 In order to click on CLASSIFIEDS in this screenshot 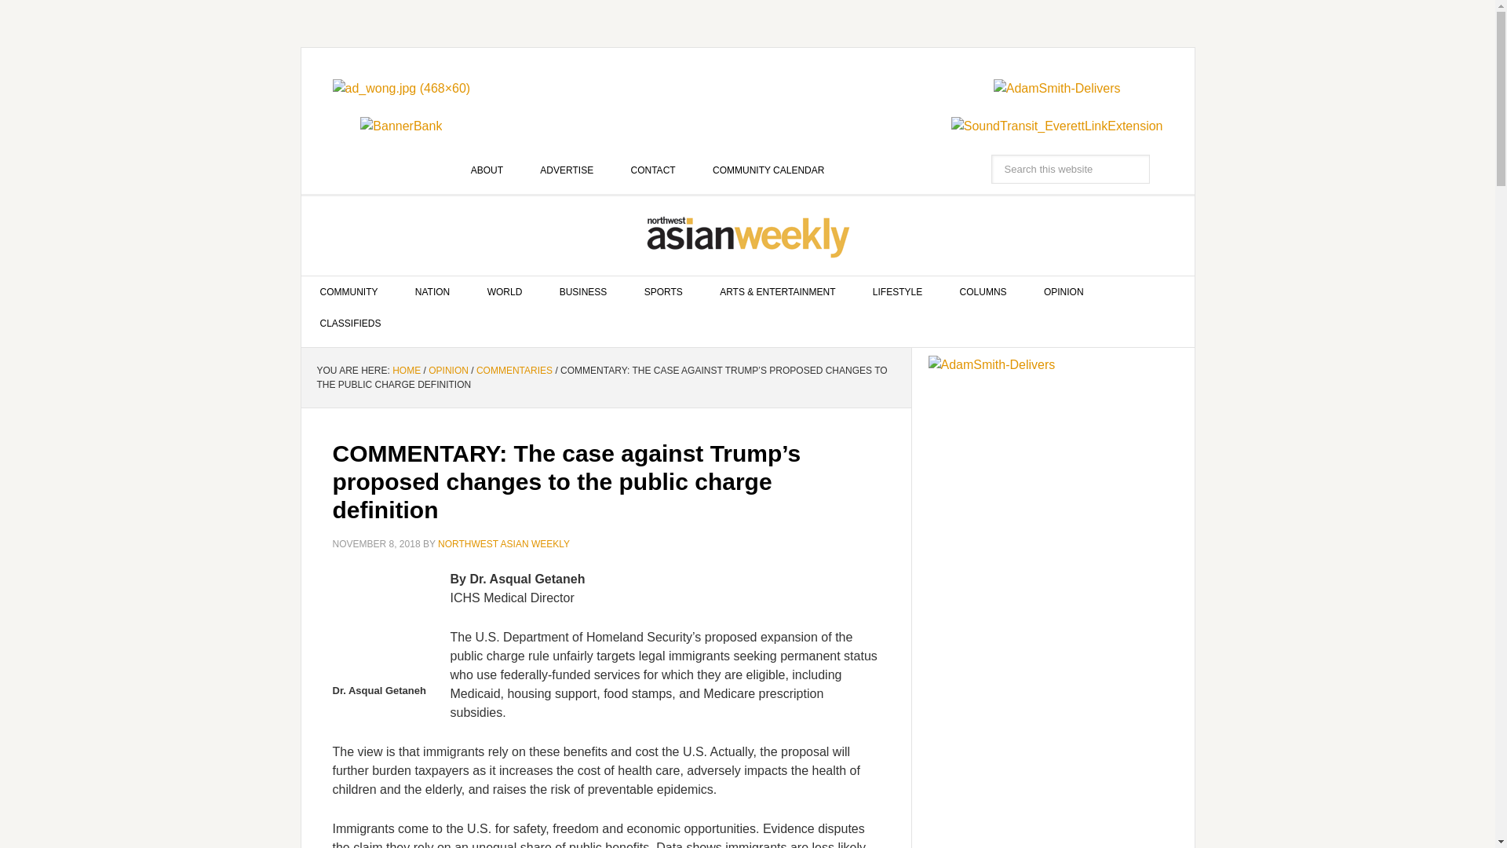, I will do `click(351, 323)`.